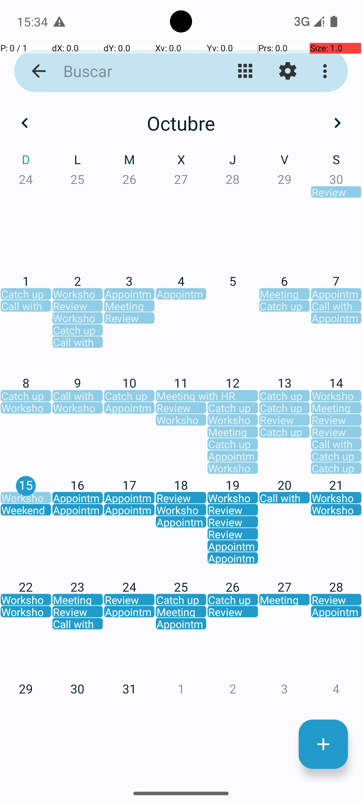 This screenshot has height=804, width=362. What do you see at coordinates (181, 319) in the screenshot?
I see `MAYO` at bounding box center [181, 319].